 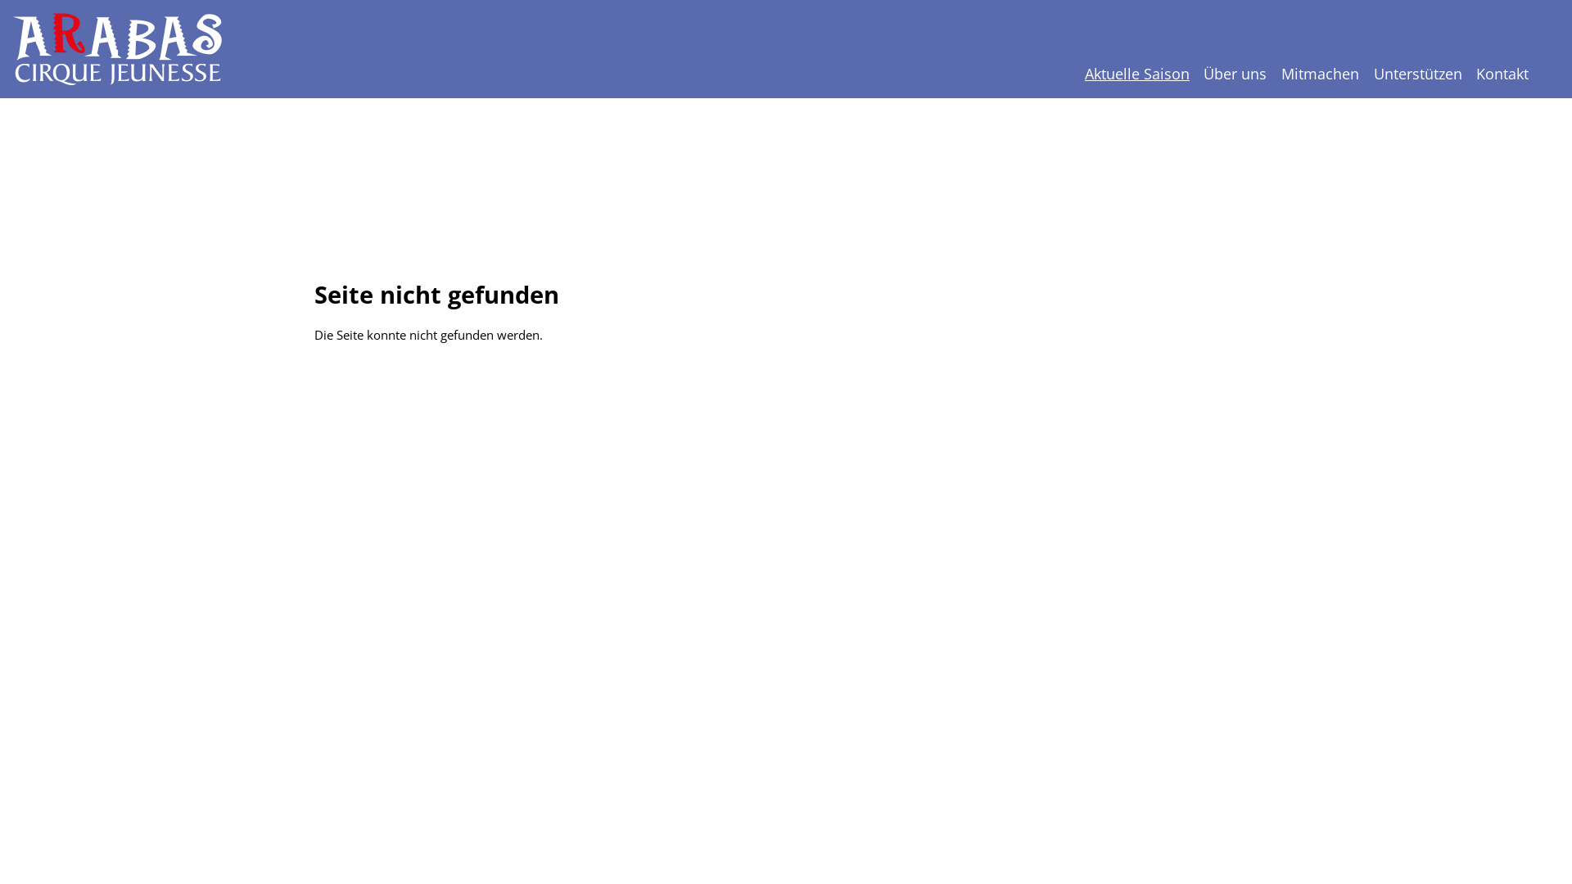 What do you see at coordinates (1502, 74) in the screenshot?
I see `Kontakt` at bounding box center [1502, 74].